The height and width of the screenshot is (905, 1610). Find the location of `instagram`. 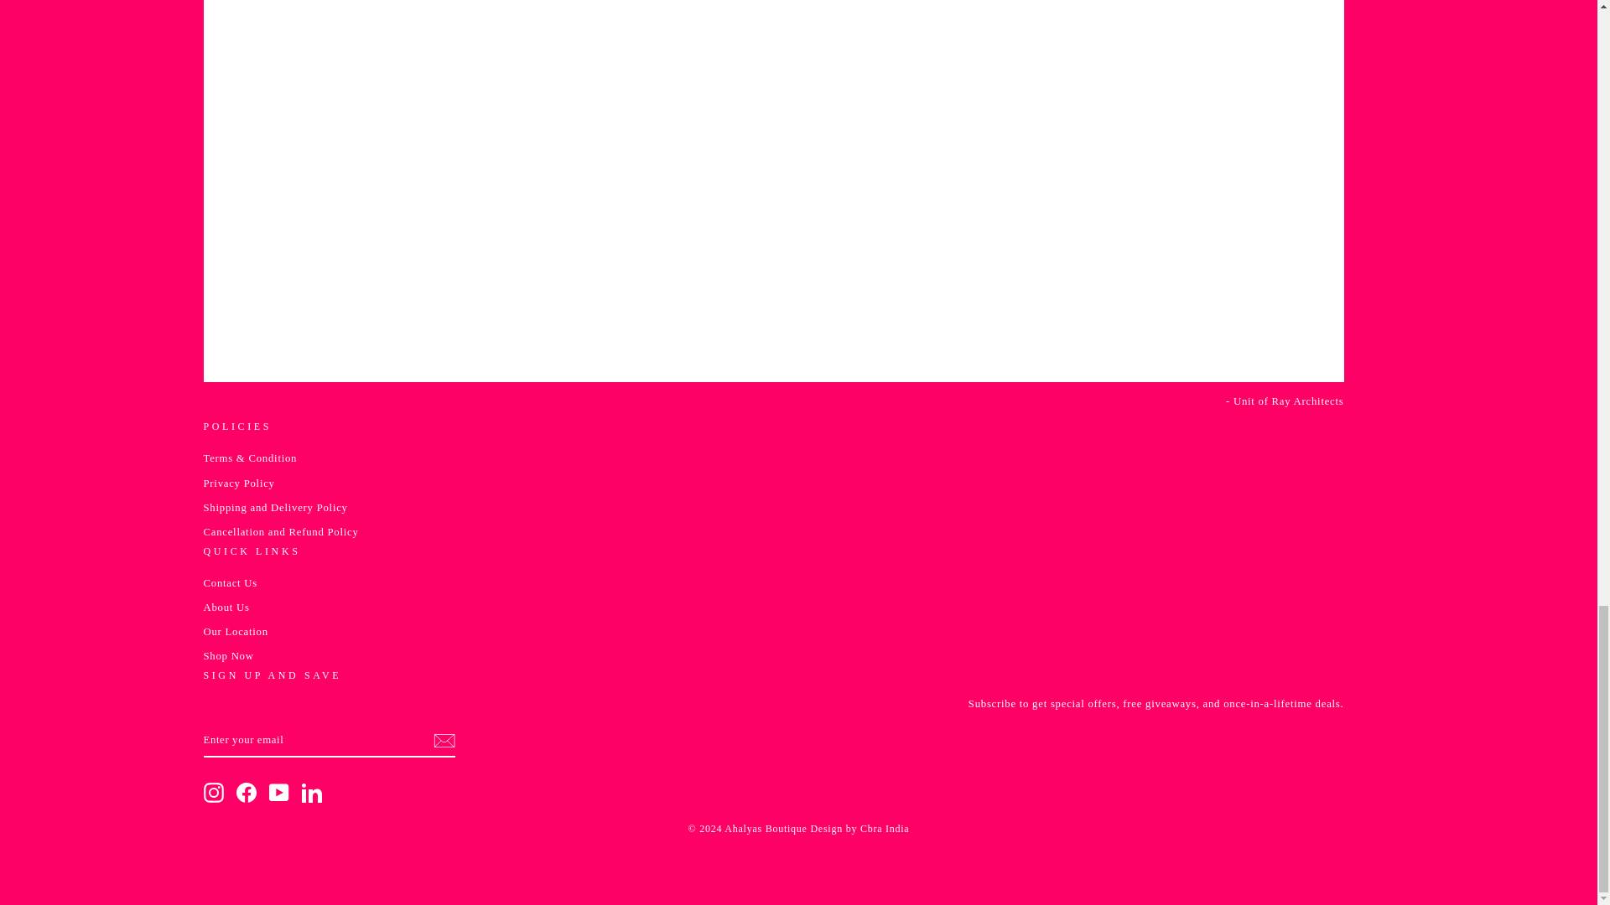

instagram is located at coordinates (213, 793).